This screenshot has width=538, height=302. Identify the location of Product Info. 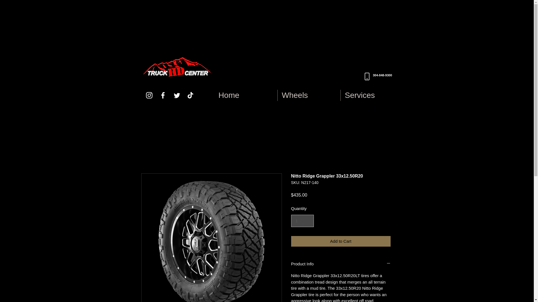
(341, 241).